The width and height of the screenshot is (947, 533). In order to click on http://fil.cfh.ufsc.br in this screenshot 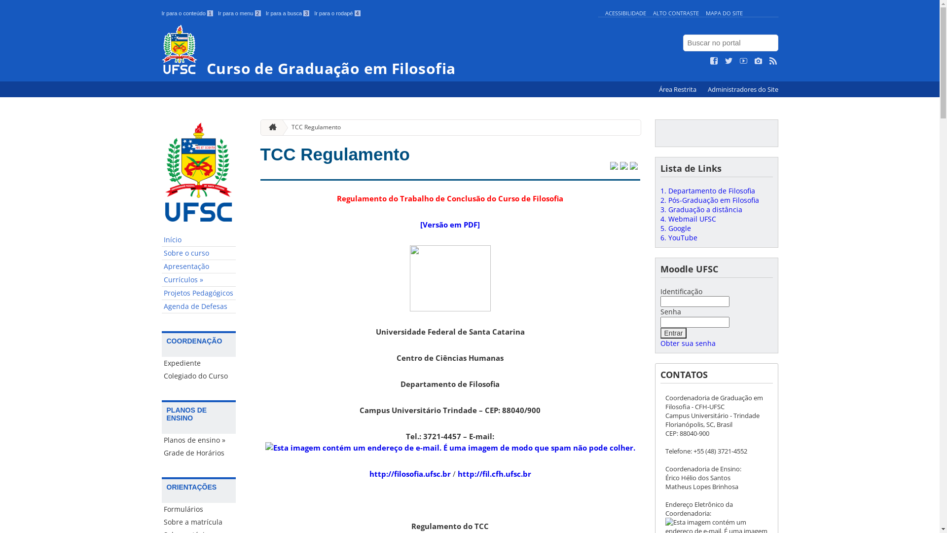, I will do `click(494, 474)`.